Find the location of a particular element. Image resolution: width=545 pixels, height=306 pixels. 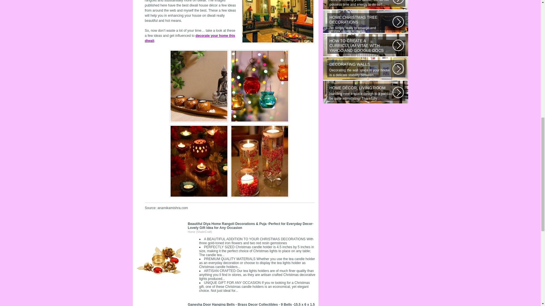

decorate your home this diwali is located at coordinates (190, 38).